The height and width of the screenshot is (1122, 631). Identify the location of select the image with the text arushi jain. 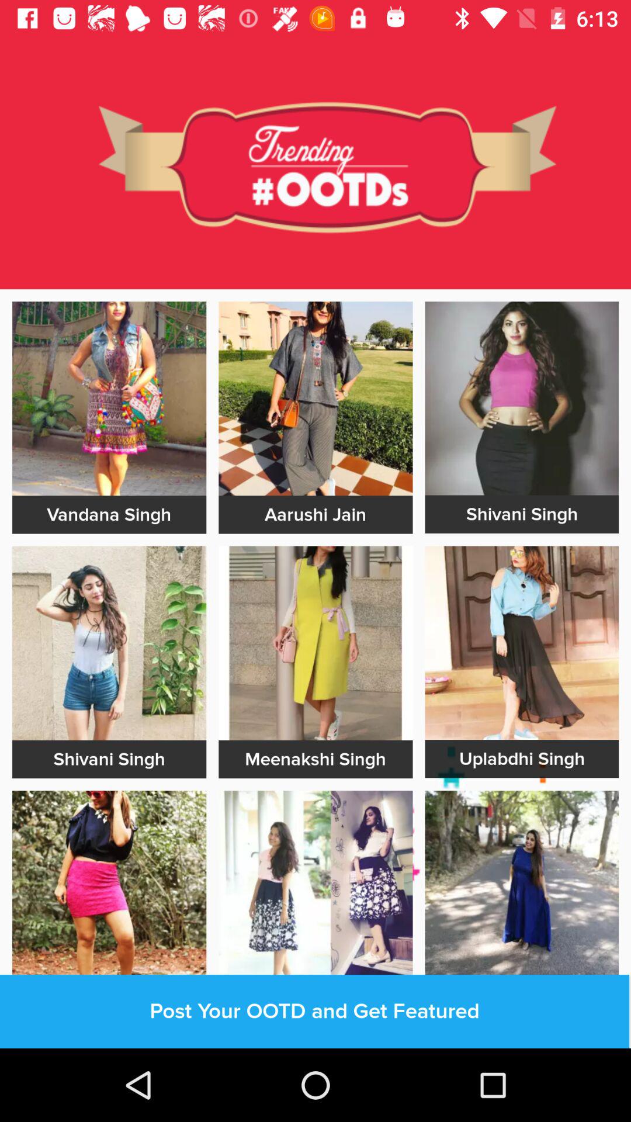
(315, 399).